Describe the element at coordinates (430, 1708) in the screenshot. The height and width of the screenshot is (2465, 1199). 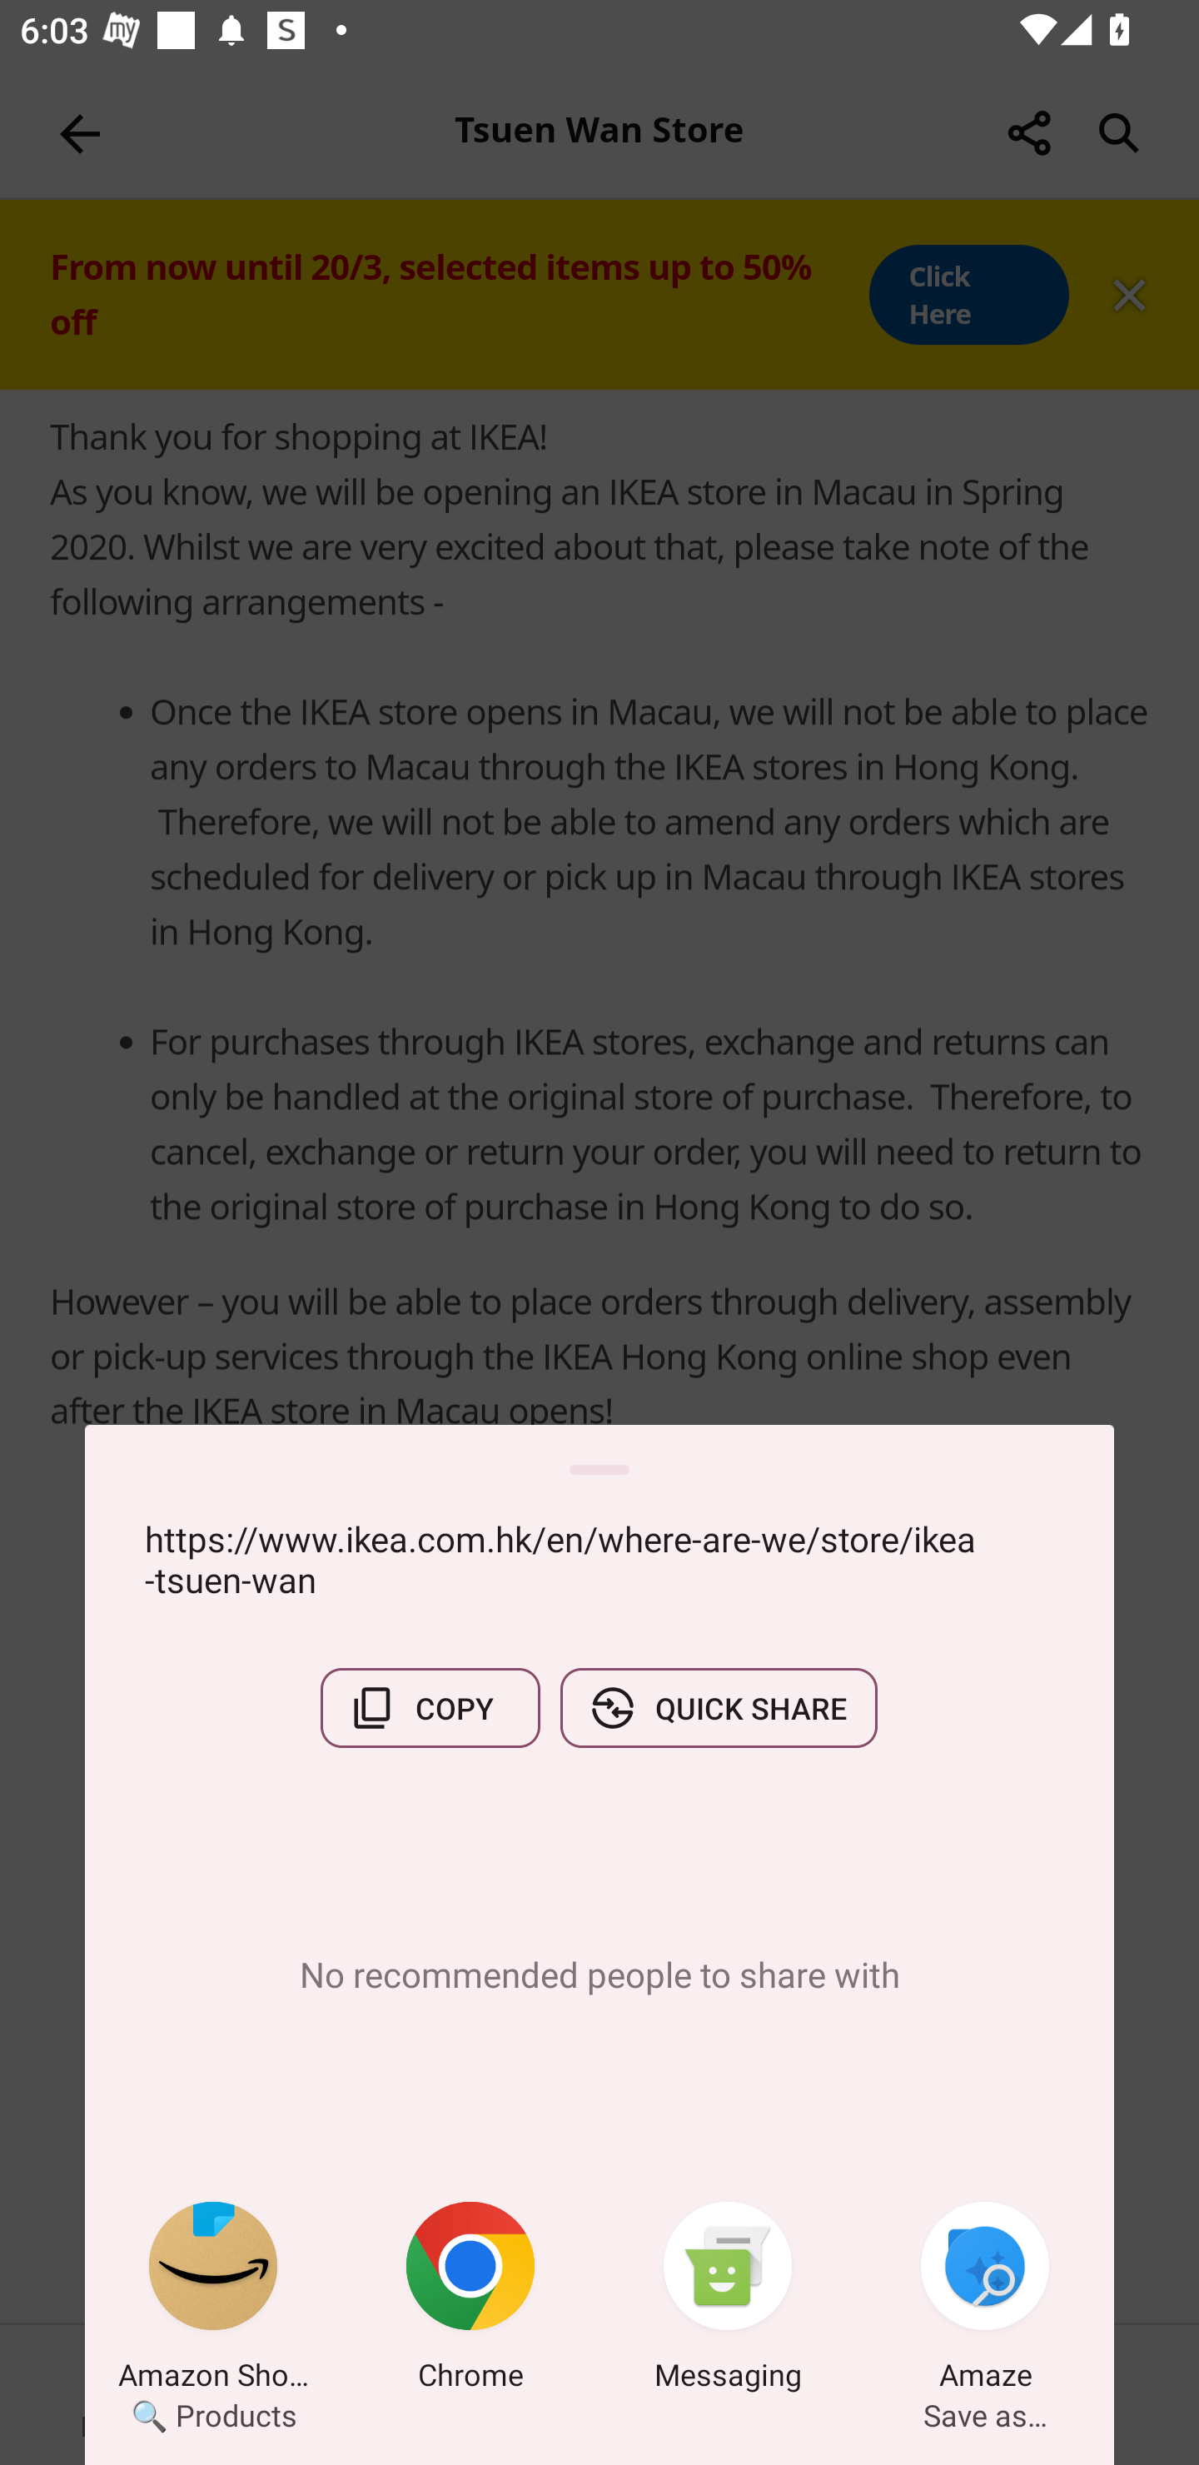
I see `COPY` at that location.